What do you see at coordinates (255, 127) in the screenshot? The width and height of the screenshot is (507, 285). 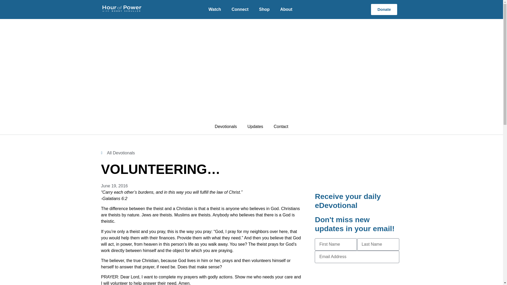 I see `Updates` at bounding box center [255, 127].